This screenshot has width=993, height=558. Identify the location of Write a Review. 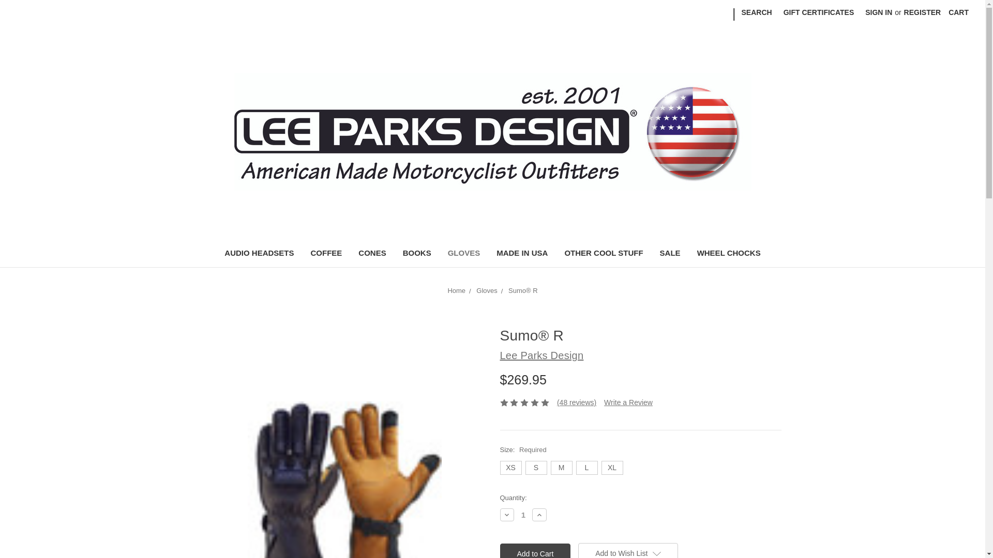
(628, 402).